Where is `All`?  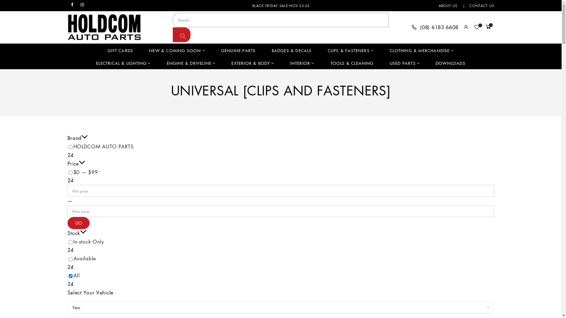
All is located at coordinates (77, 276).